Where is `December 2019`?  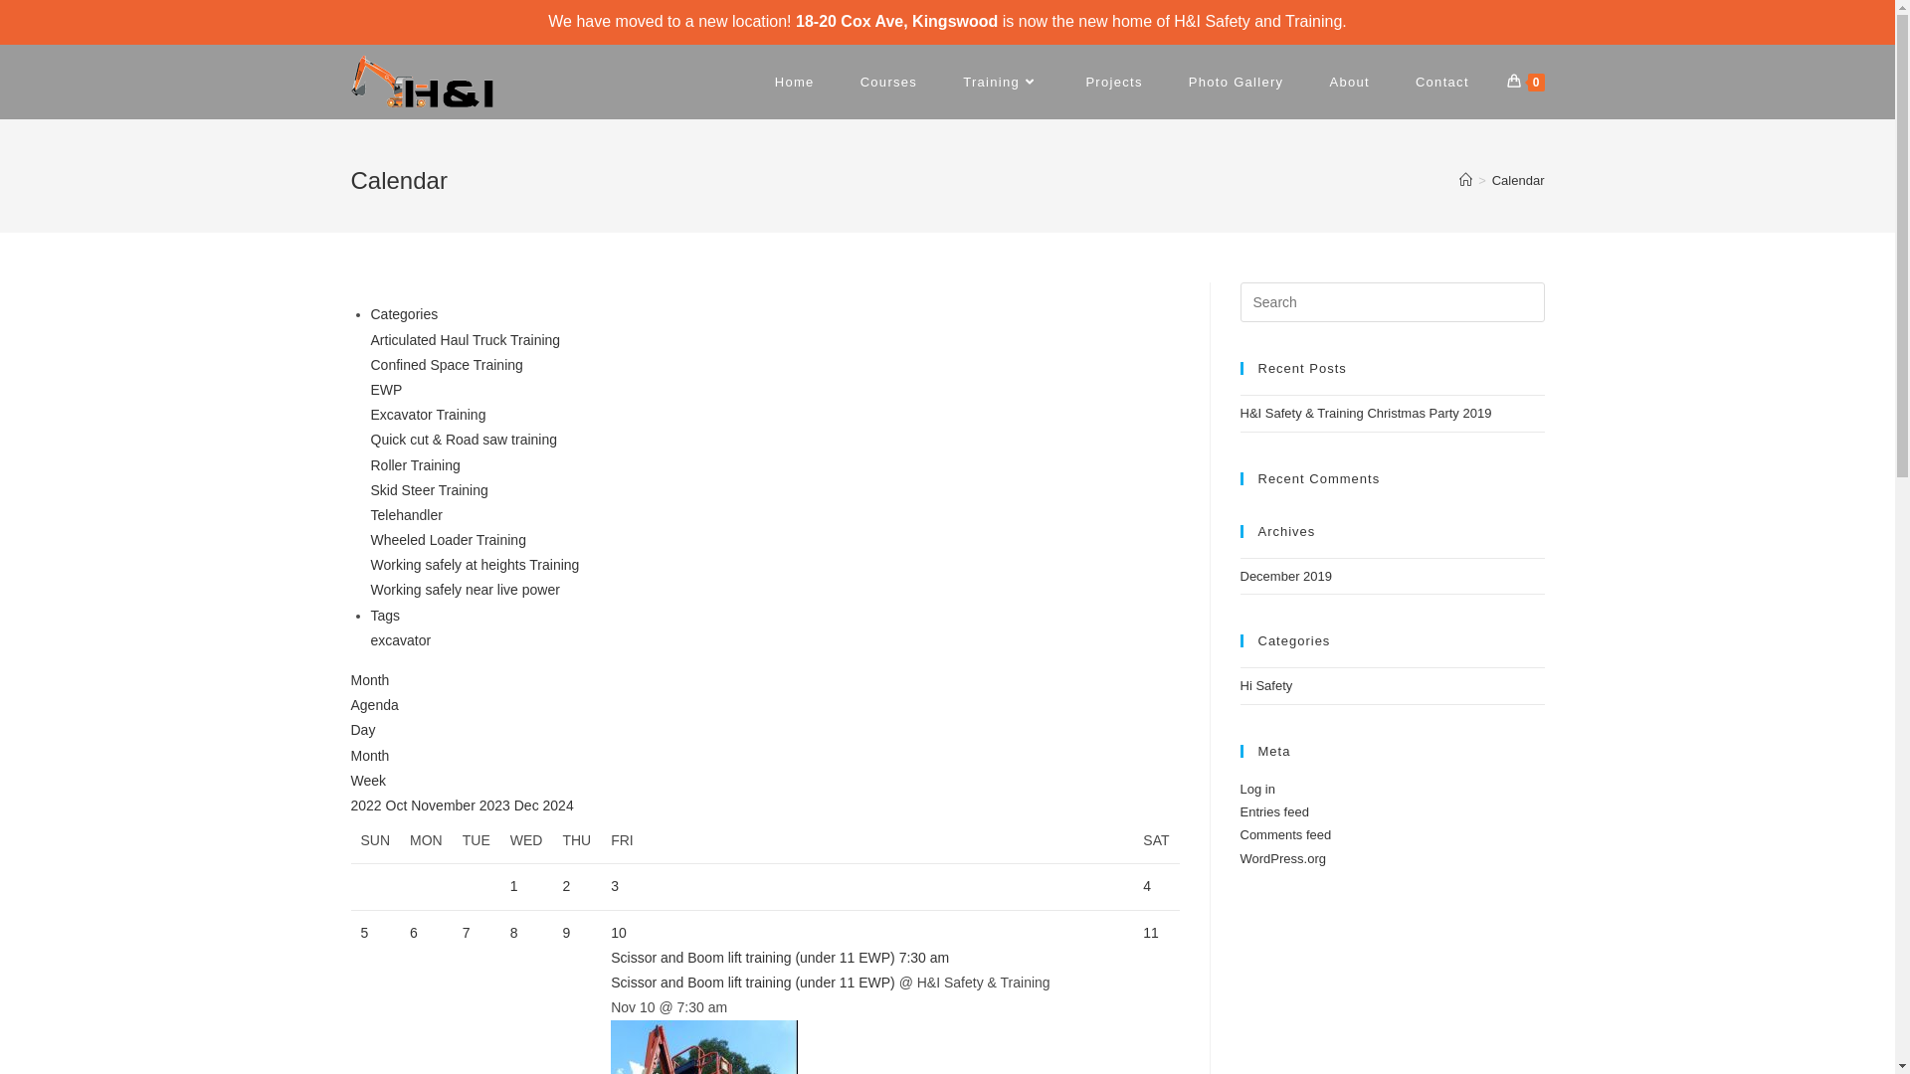
December 2019 is located at coordinates (1285, 577).